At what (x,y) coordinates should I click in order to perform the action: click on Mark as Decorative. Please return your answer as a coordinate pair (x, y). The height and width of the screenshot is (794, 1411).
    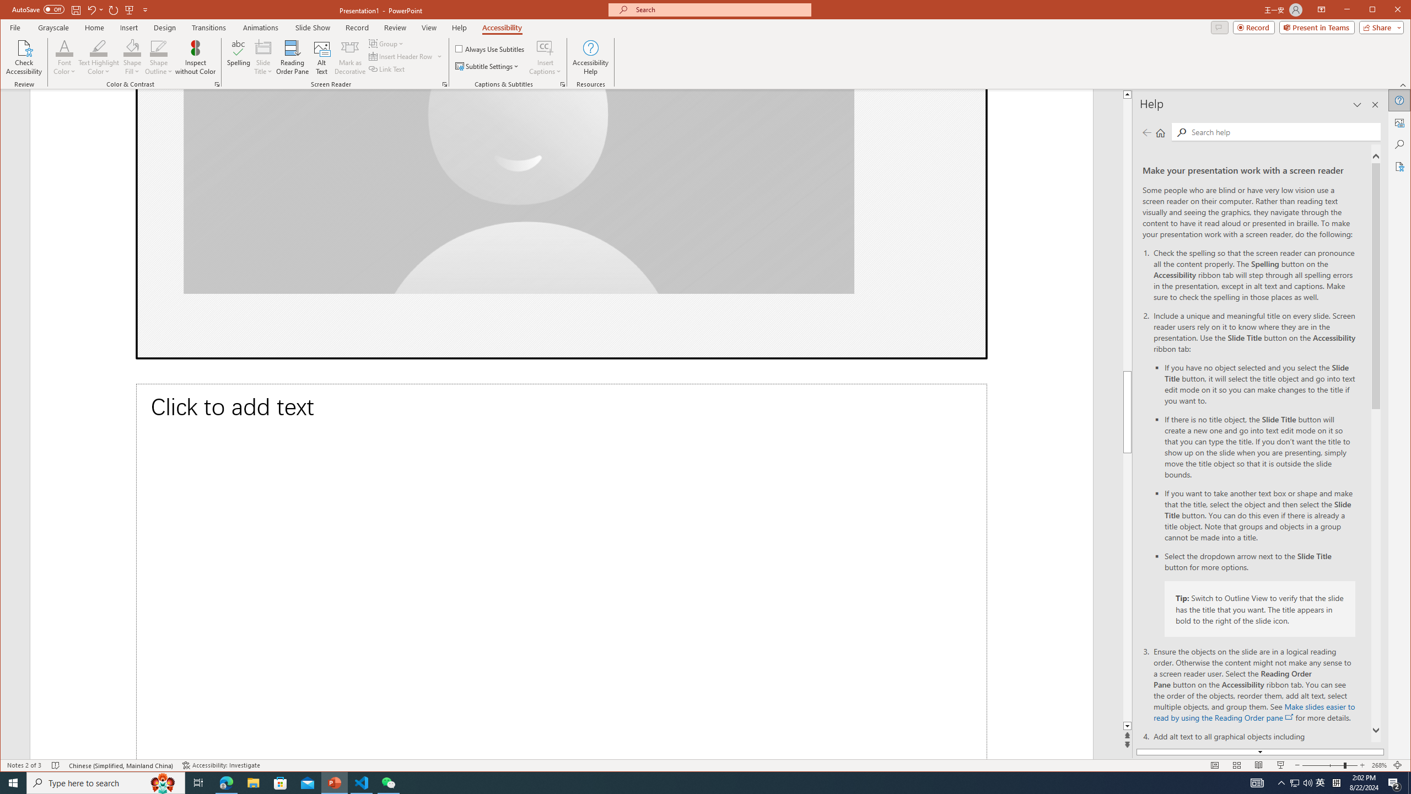
    Looking at the image, I should click on (349, 57).